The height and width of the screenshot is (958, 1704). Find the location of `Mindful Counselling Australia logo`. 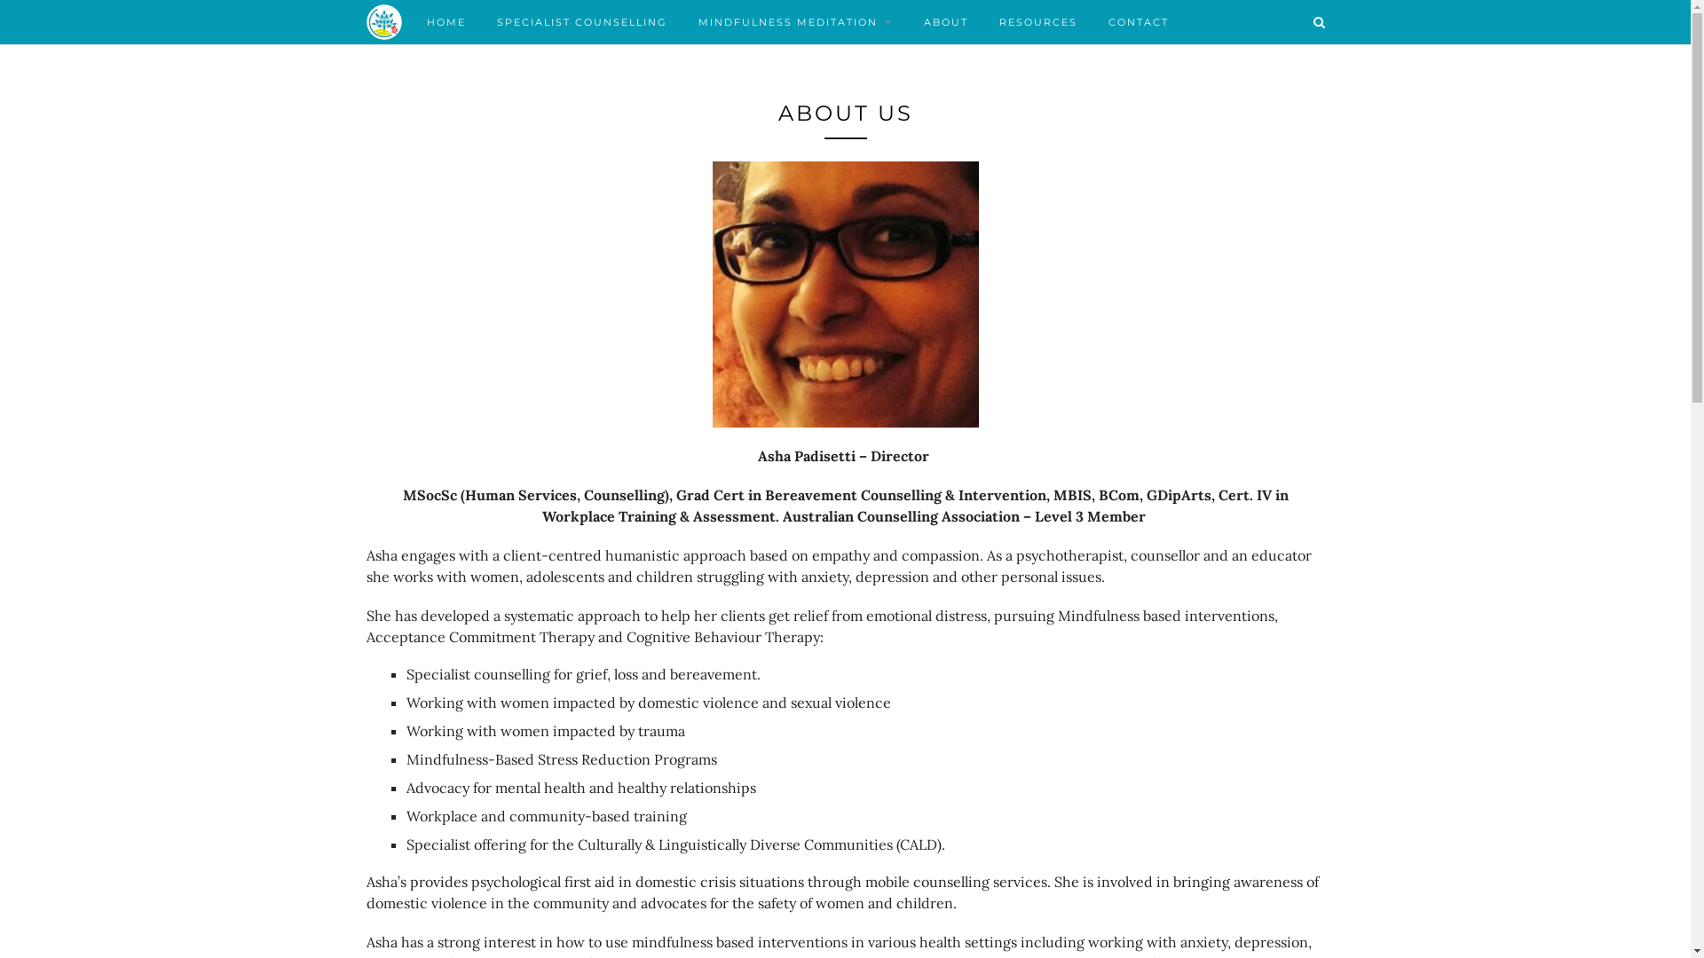

Mindful Counselling Australia logo is located at coordinates (383, 20).